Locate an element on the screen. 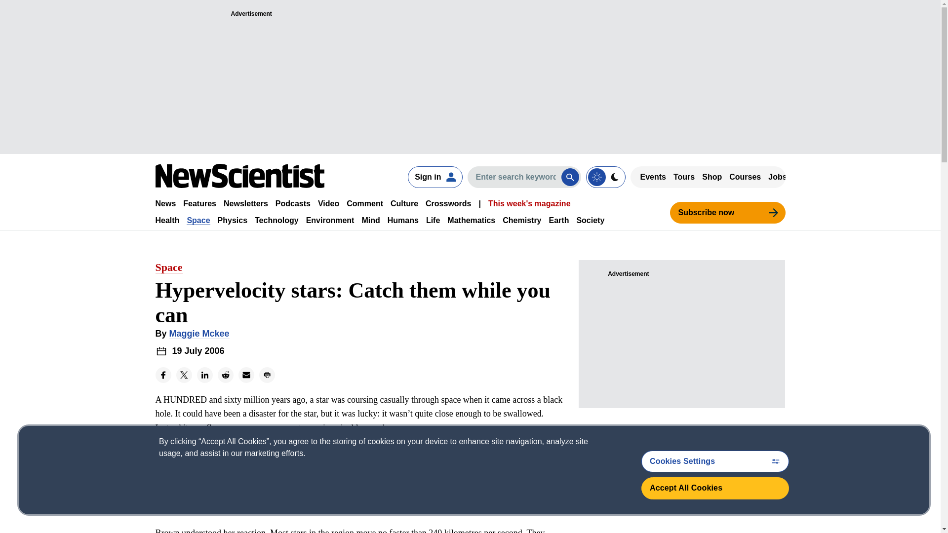  Comment is located at coordinates (364, 203).